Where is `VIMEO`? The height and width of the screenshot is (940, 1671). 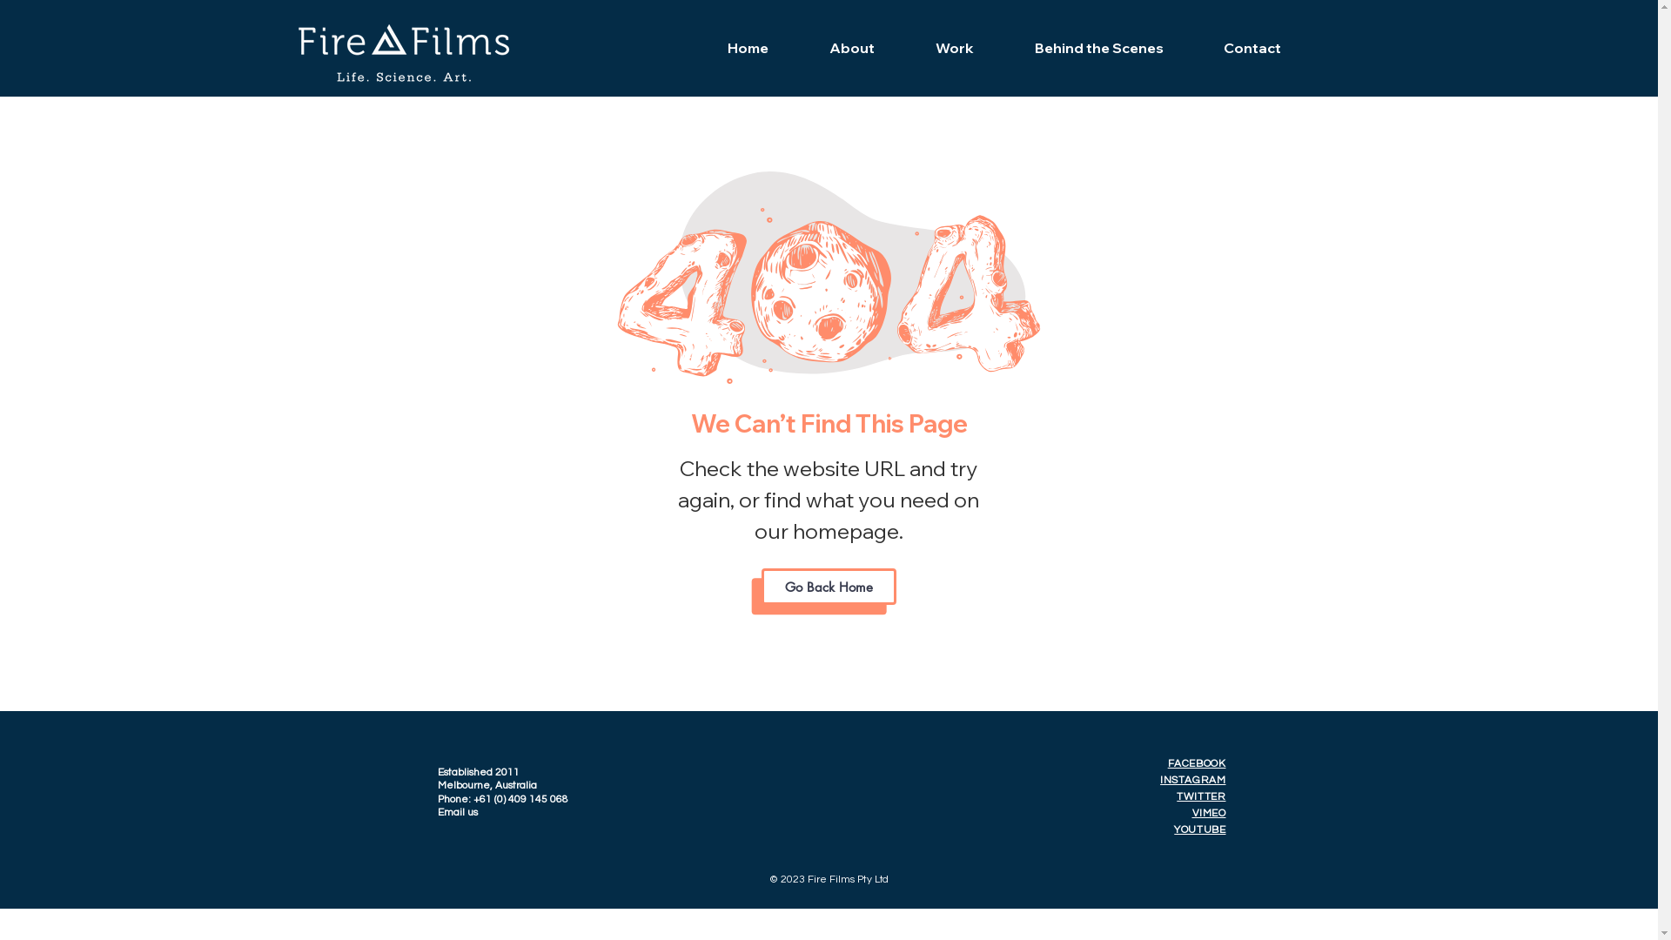
VIMEO is located at coordinates (1210, 813).